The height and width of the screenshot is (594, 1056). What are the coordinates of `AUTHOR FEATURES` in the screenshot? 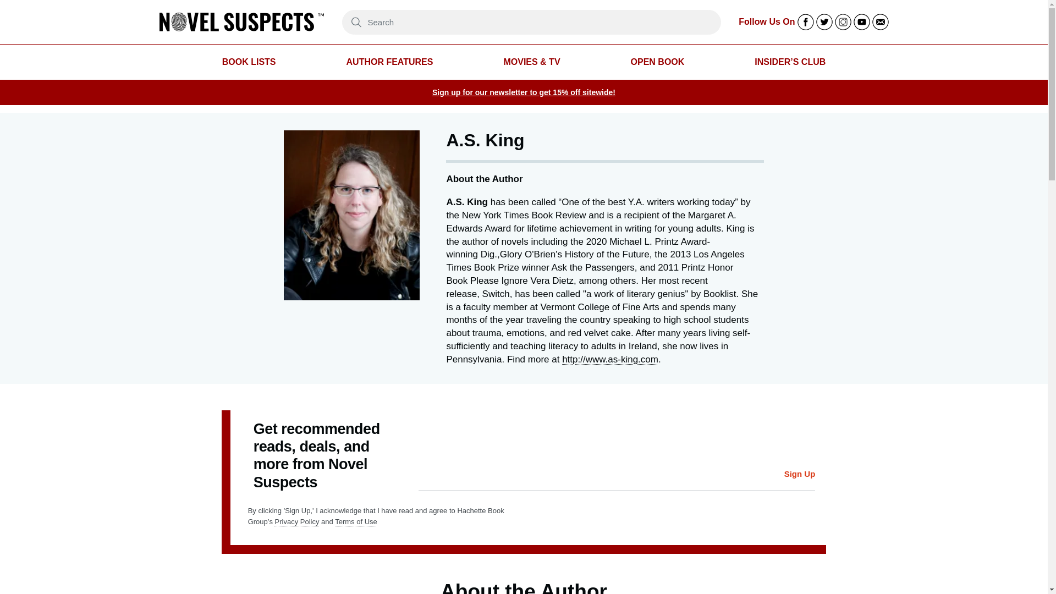 It's located at (389, 62).